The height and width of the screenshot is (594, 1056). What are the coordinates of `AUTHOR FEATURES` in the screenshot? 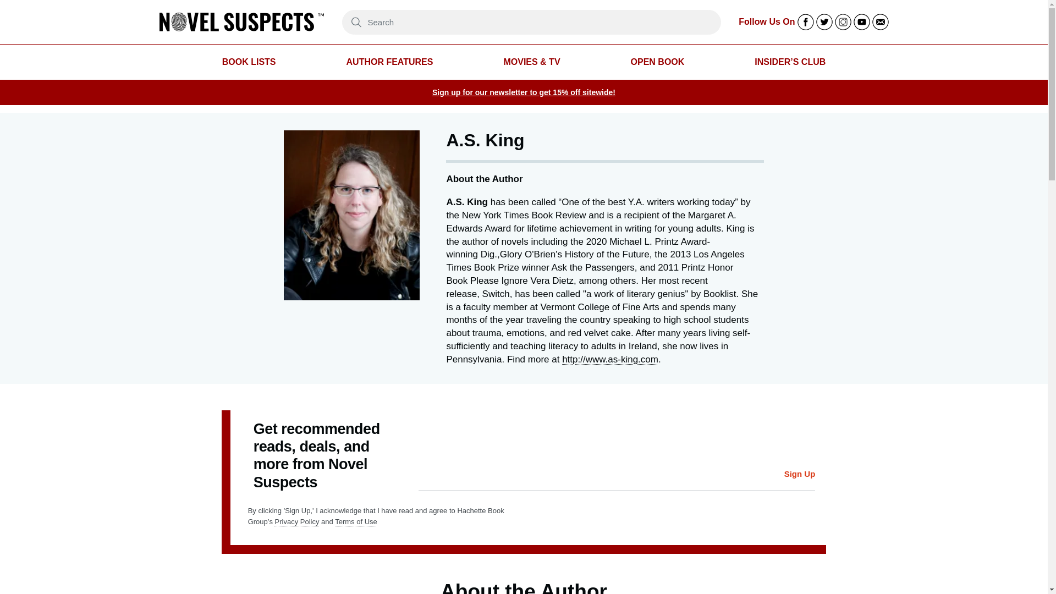 It's located at (389, 62).